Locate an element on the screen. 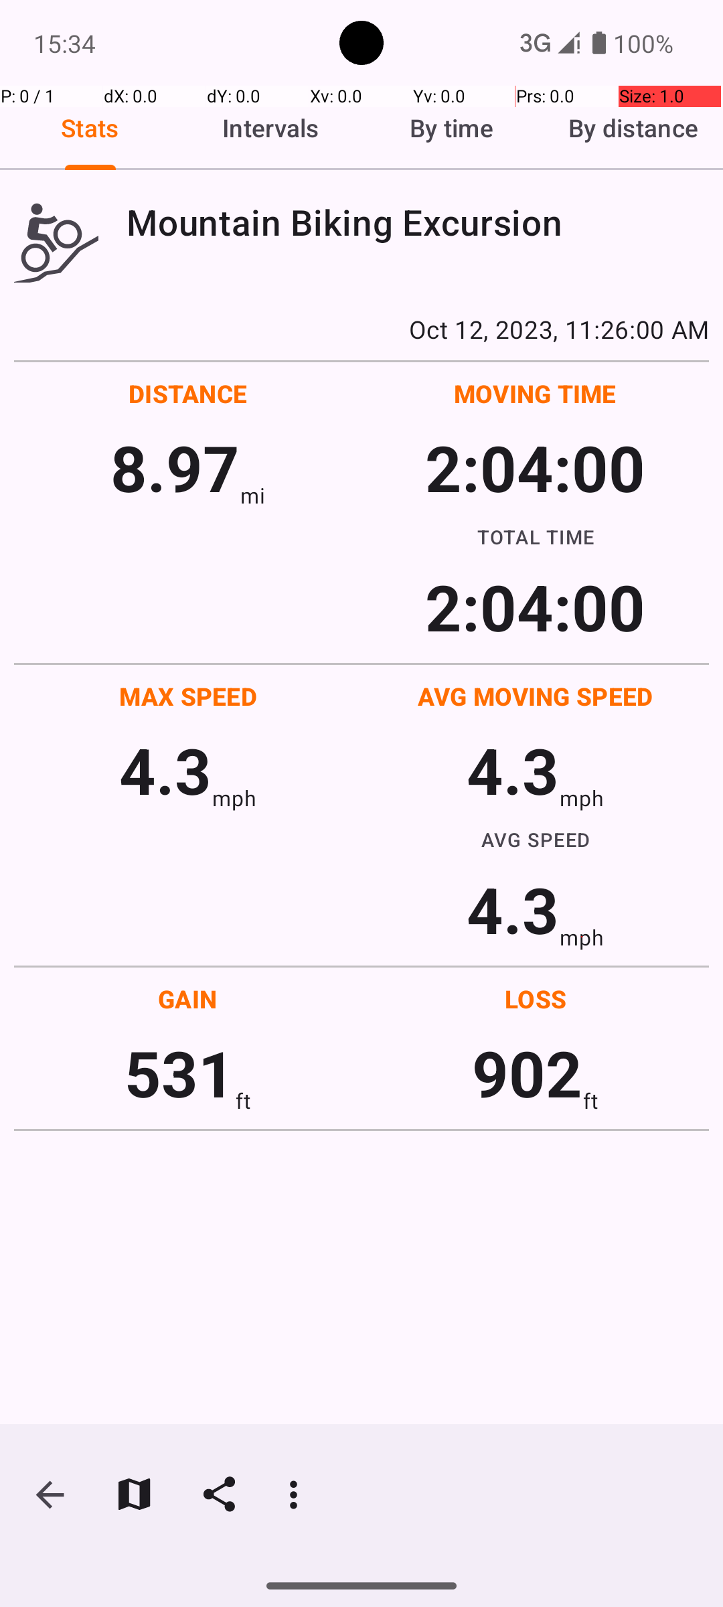 The height and width of the screenshot is (1607, 723). 2:04:00 is located at coordinates (535, 467).